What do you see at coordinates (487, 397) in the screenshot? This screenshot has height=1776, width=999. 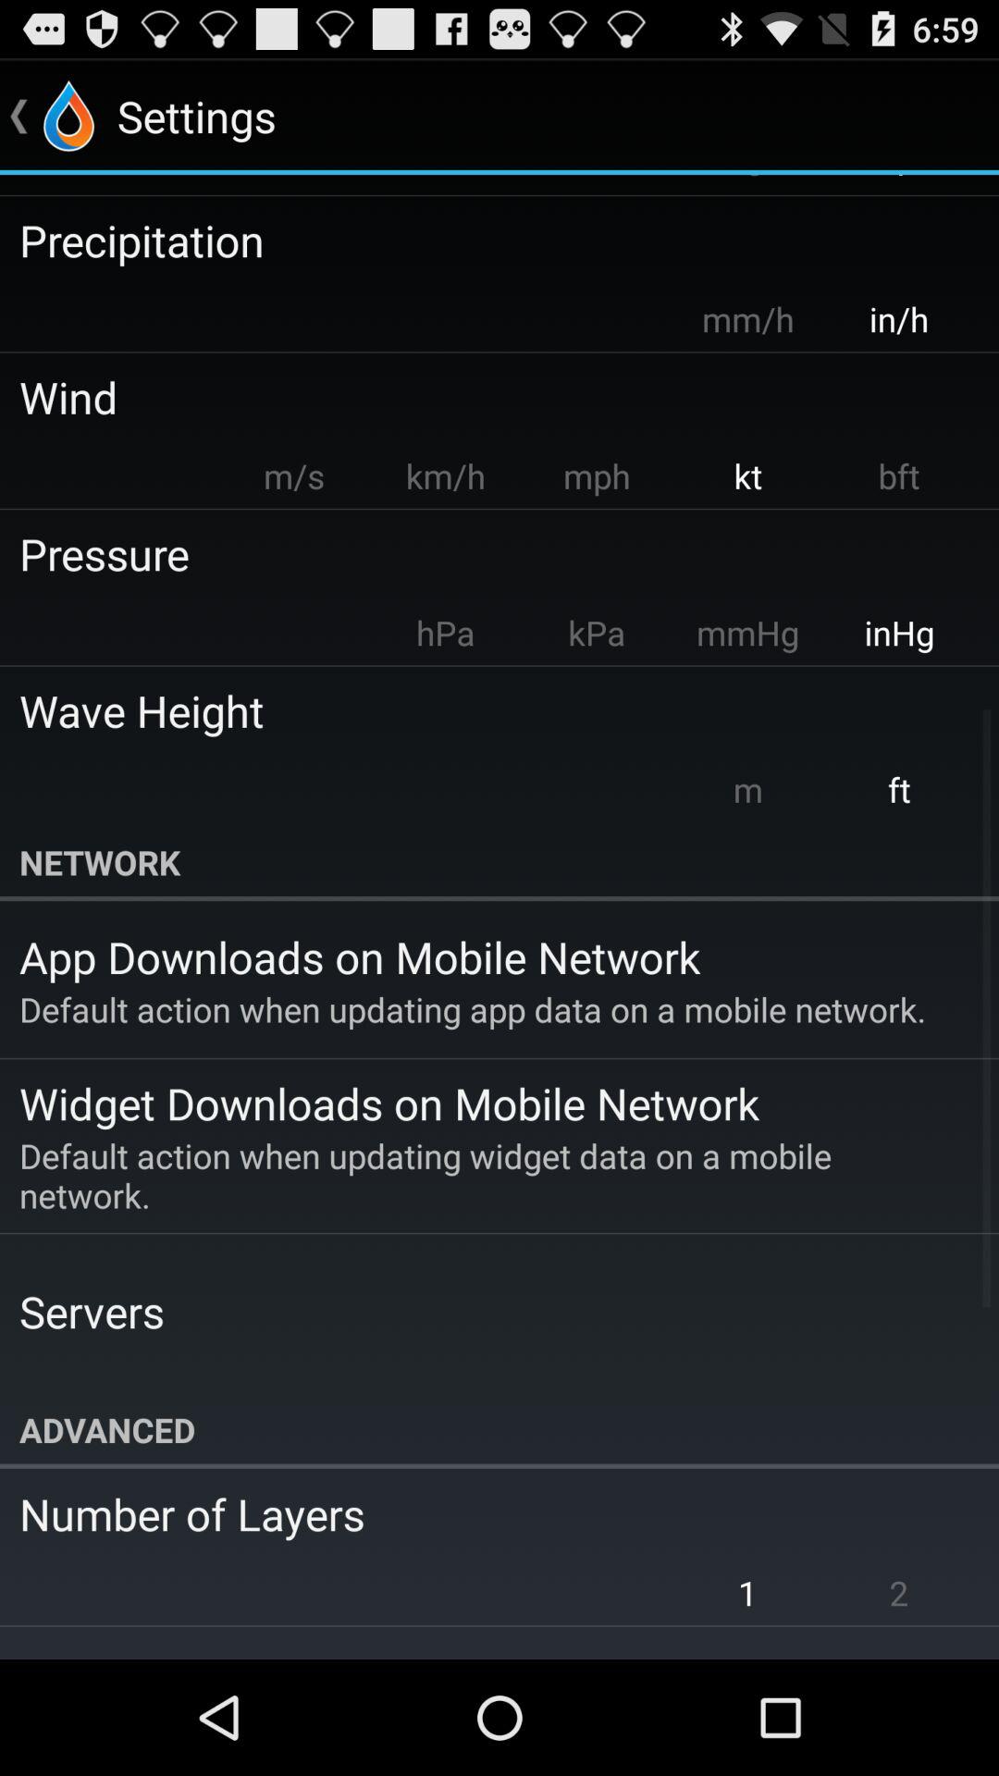 I see `choose item above the m/s` at bounding box center [487, 397].